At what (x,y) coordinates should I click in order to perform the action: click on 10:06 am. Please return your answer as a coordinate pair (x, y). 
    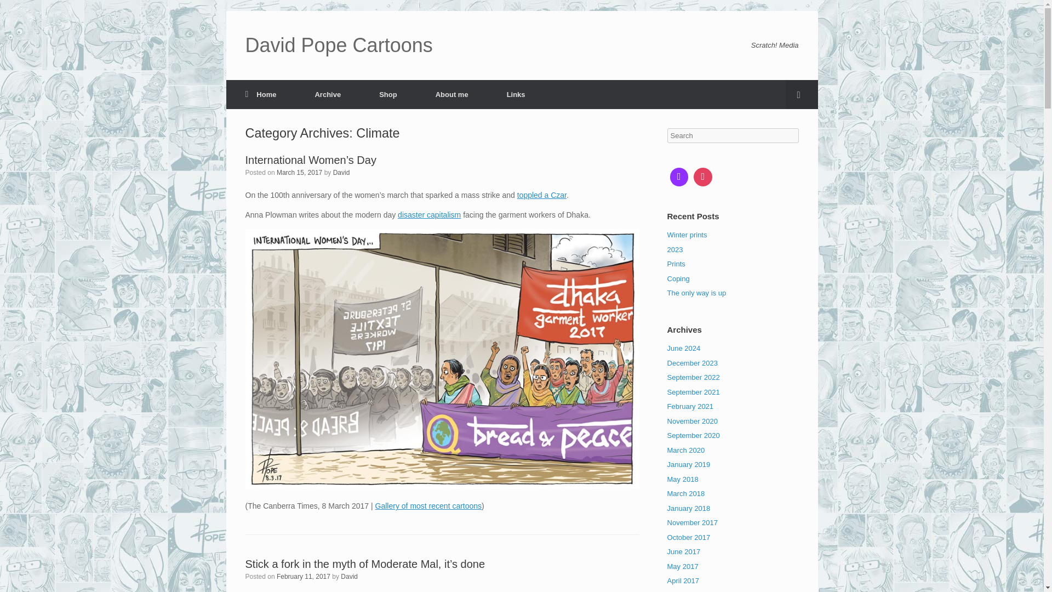
    Looking at the image, I should click on (303, 577).